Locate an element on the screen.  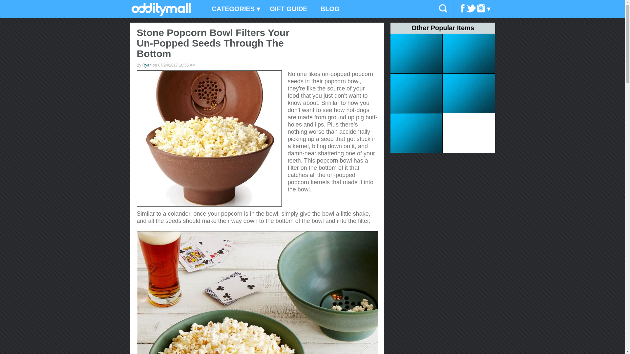
Unique Gifts - Unusual Gift Ideas is located at coordinates (161, 14).